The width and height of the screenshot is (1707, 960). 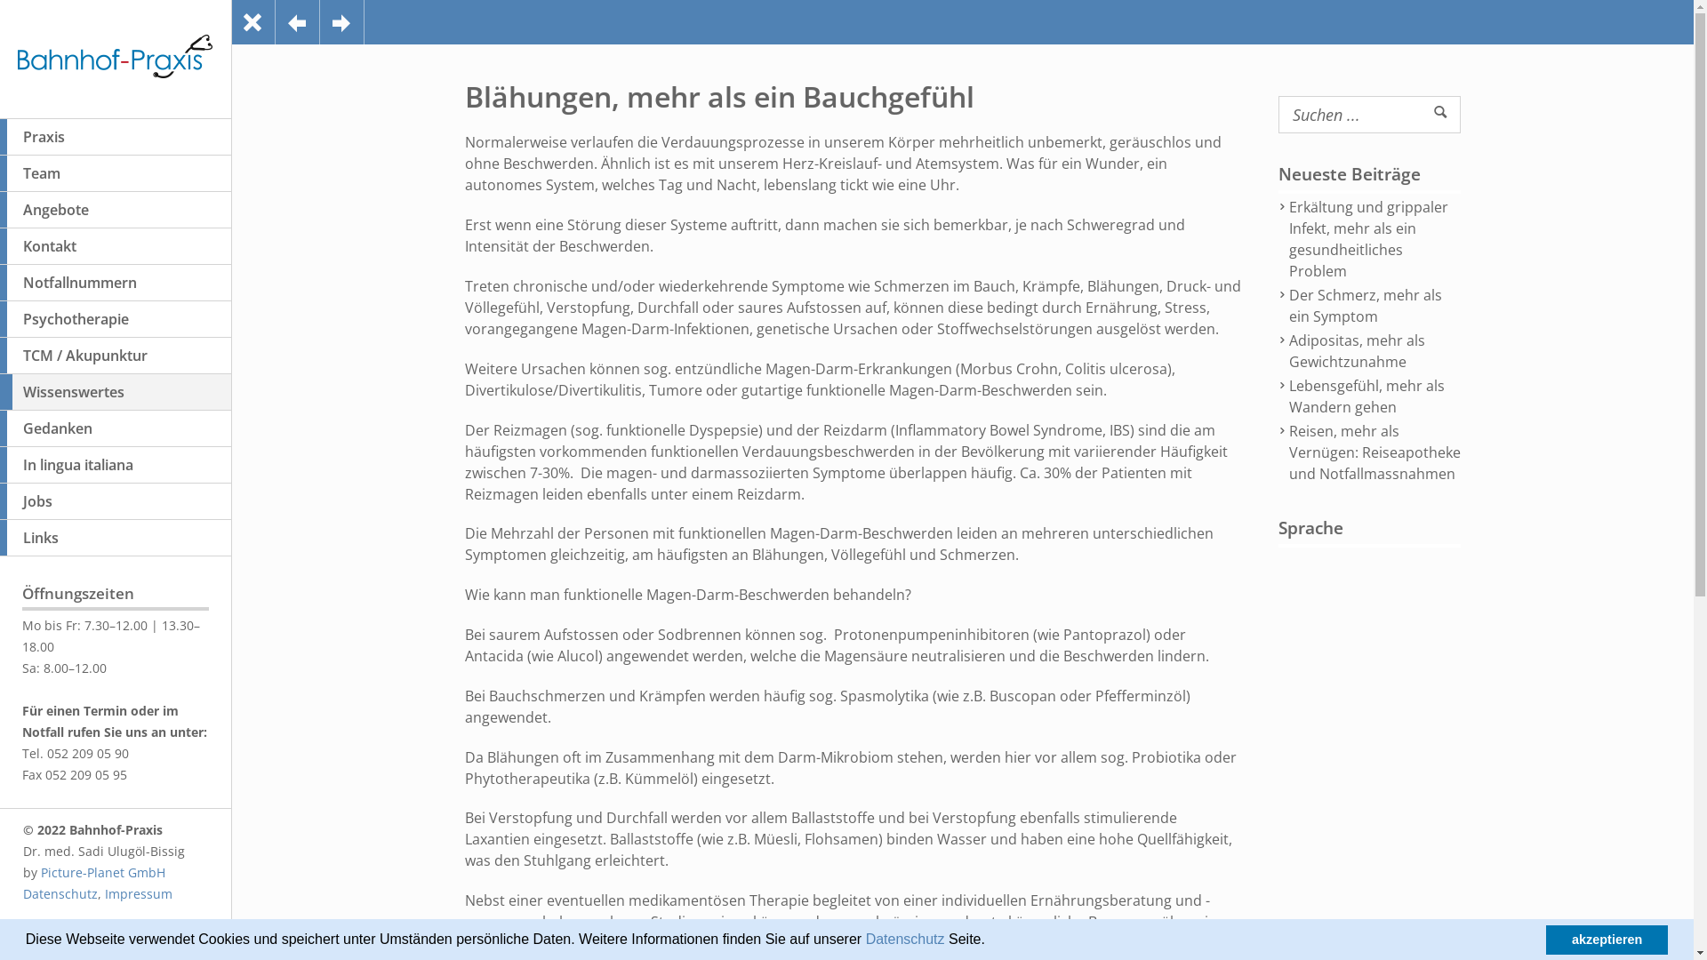 I want to click on TCM / Akupunktur, so click(x=116, y=356).